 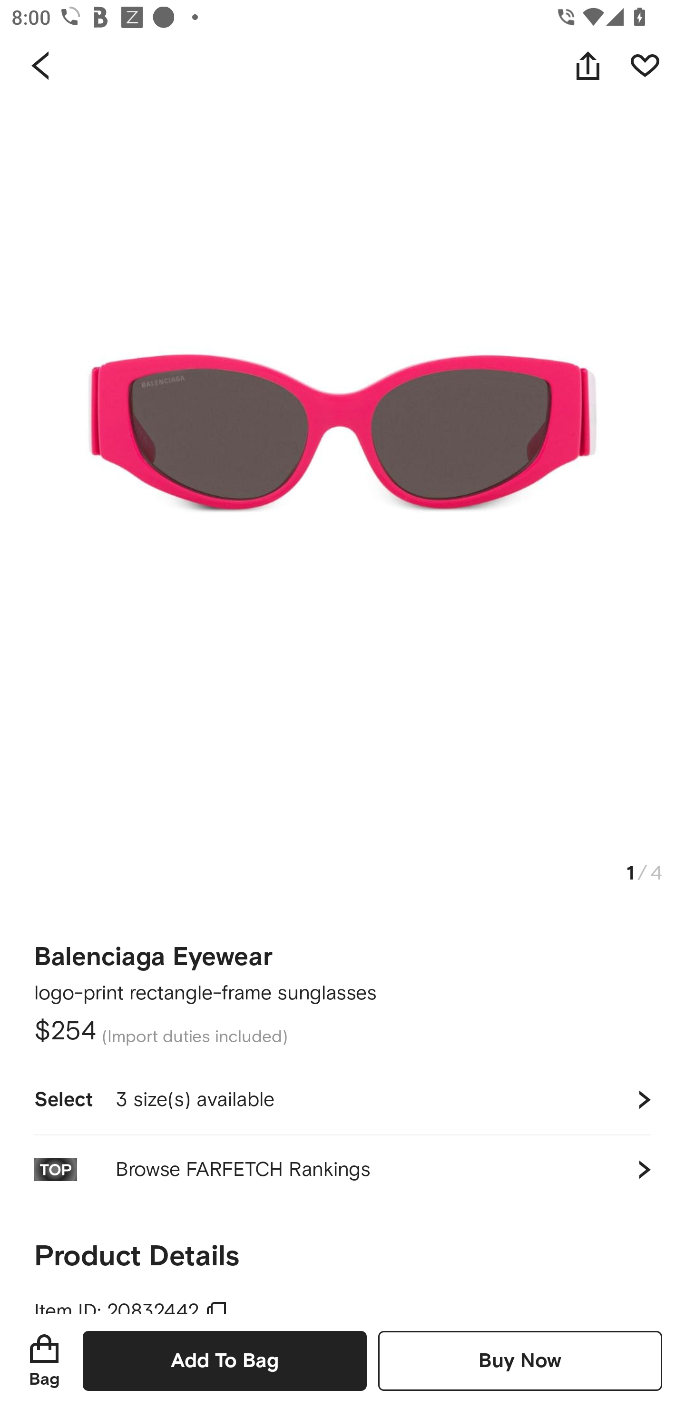 I want to click on Buy Now, so click(x=520, y=1360).